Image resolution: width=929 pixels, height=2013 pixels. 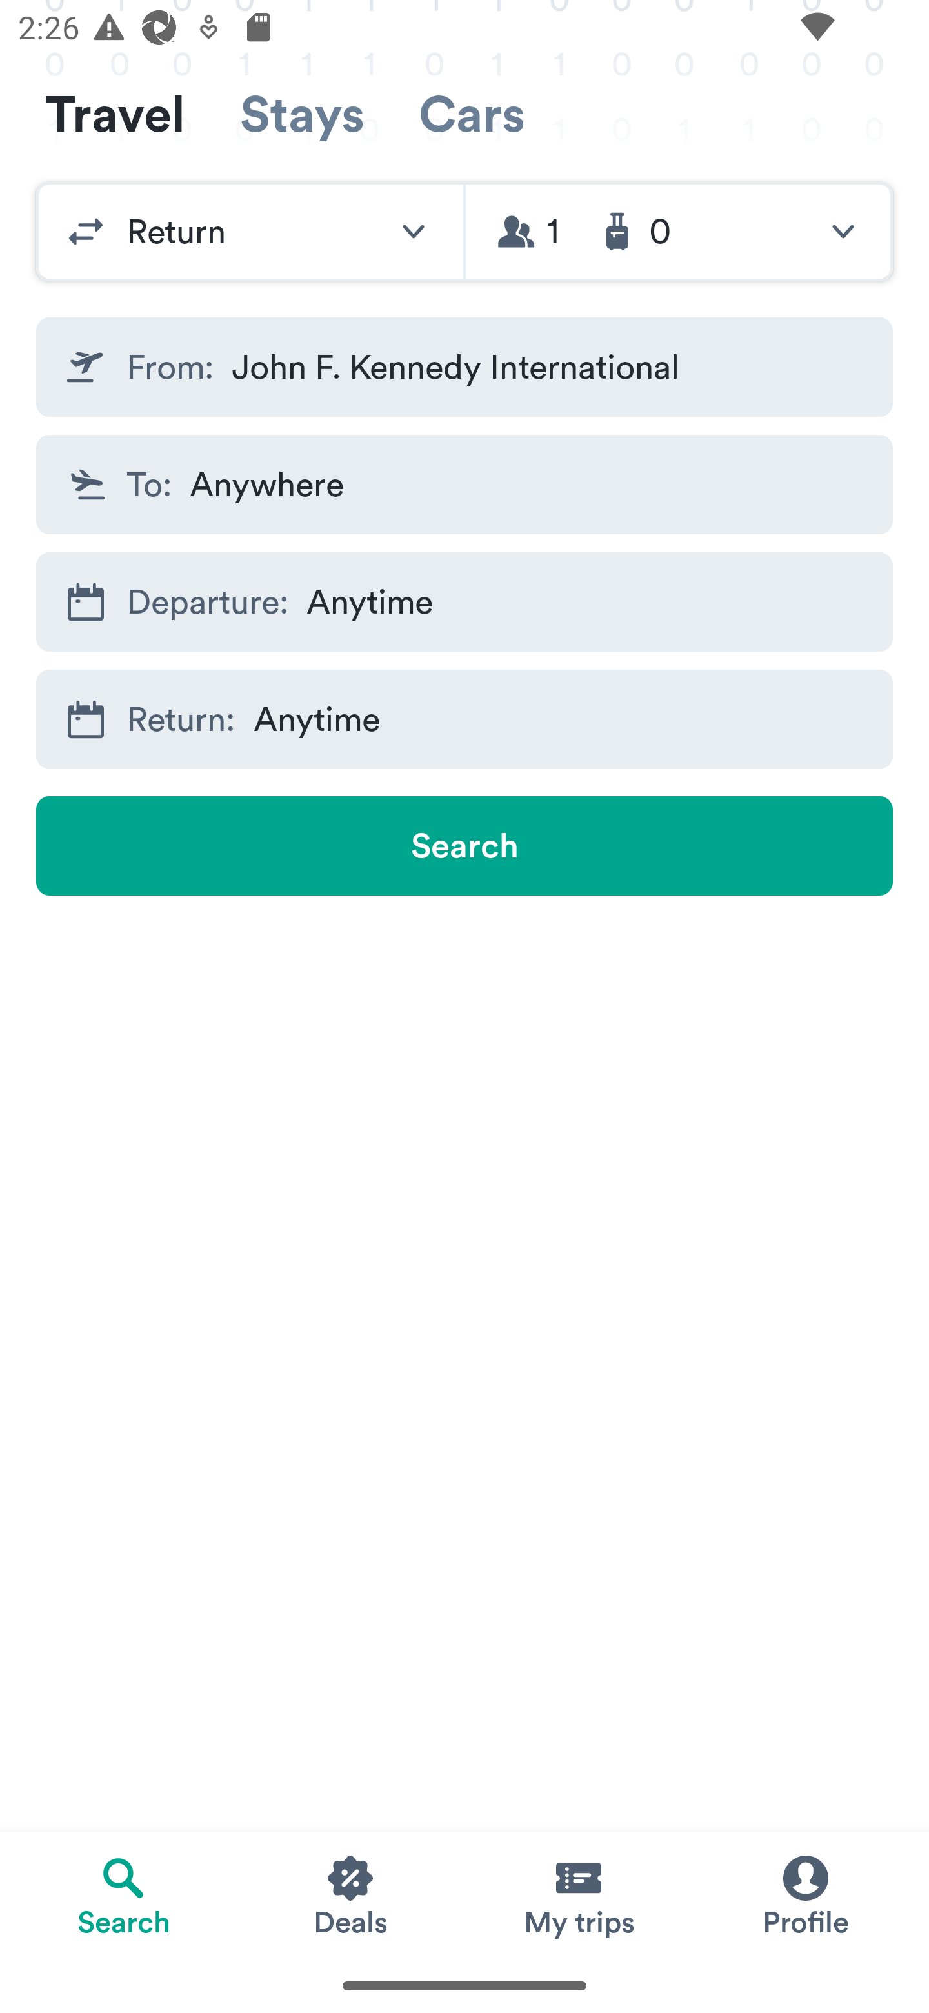 I want to click on Stays, so click(x=302, y=115).